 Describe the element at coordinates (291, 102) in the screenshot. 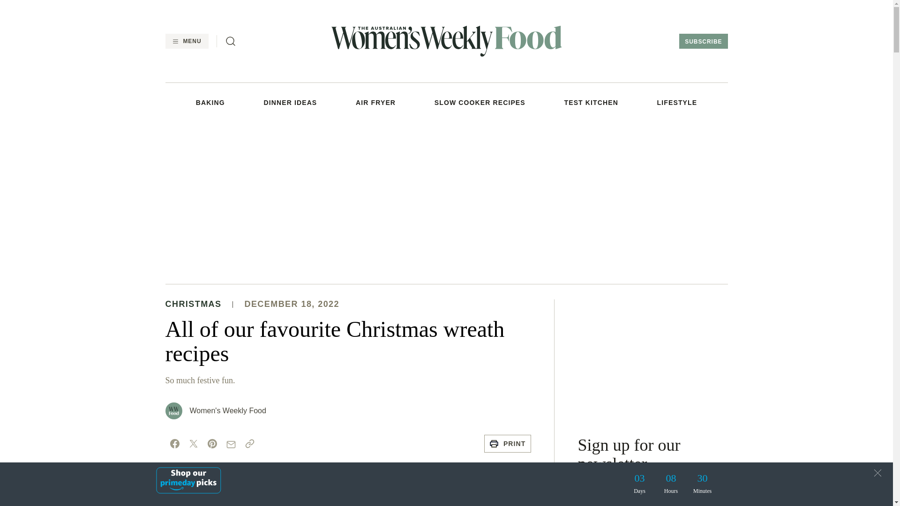

I see `DINNER IDEAS` at that location.